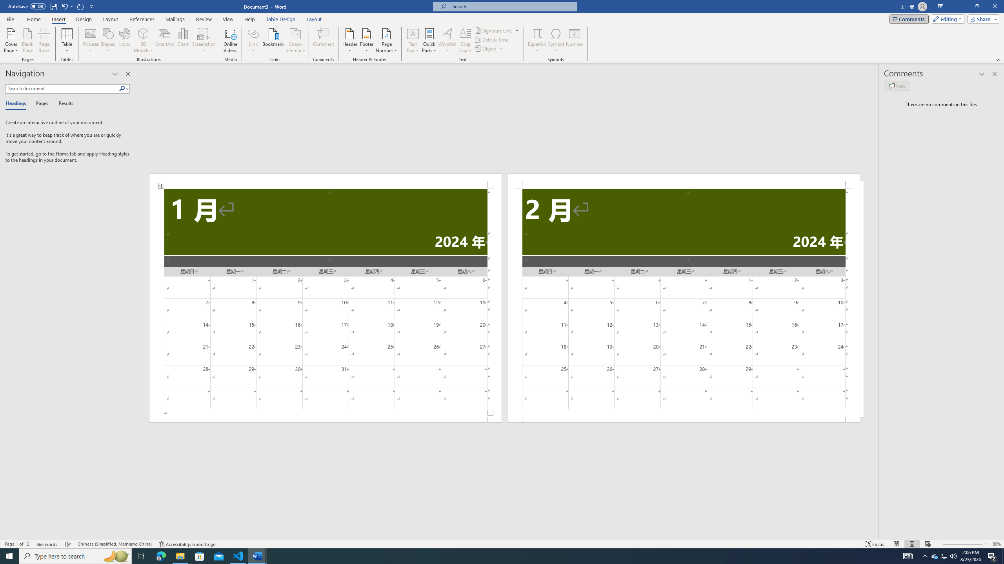 The image size is (1004, 564). I want to click on Screenshot, so click(204, 40).